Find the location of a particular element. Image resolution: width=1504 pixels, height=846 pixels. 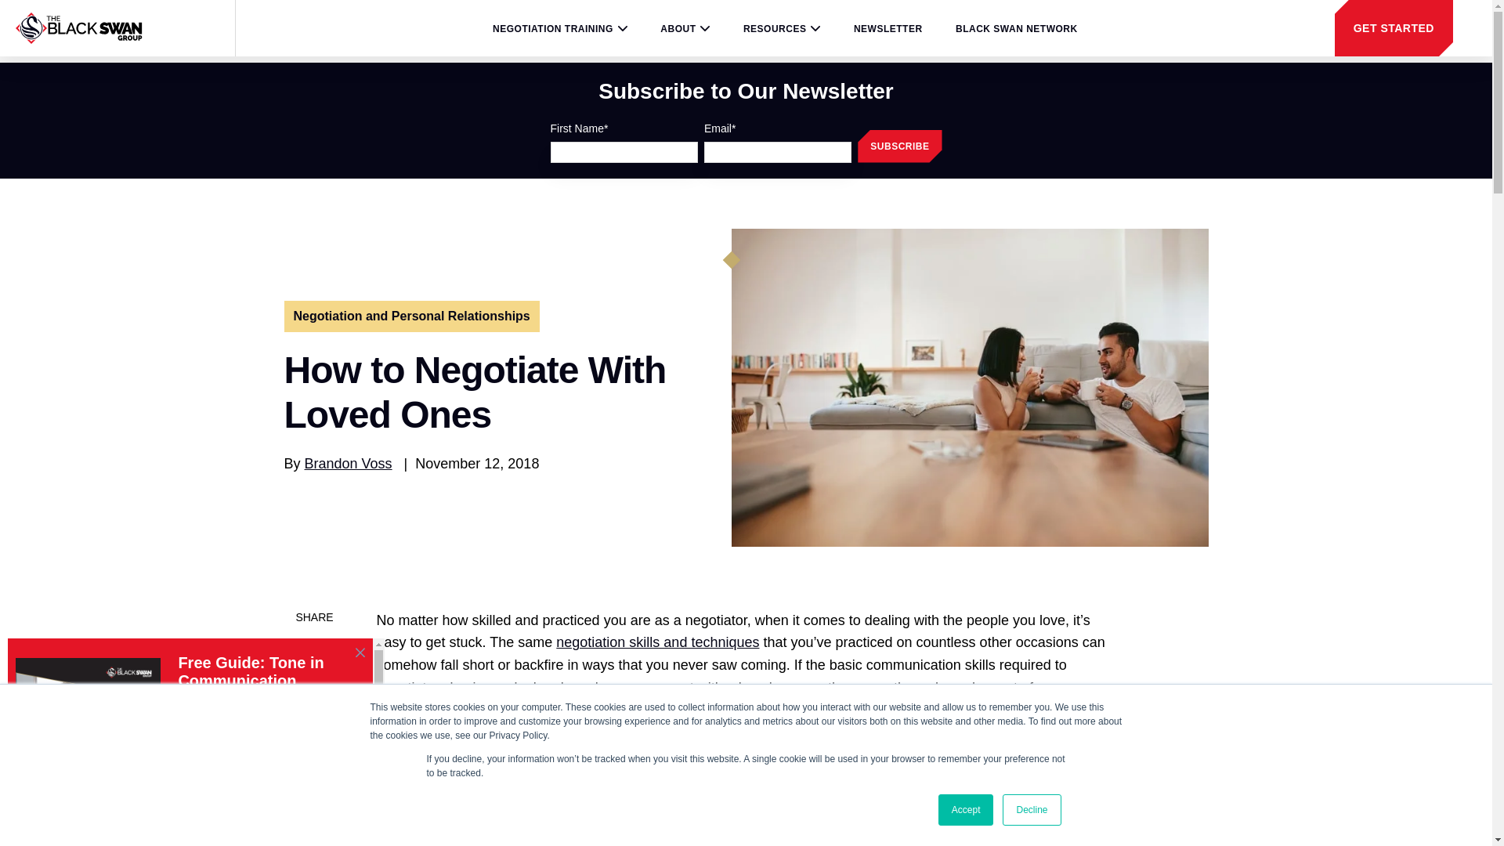

NEGOTIATION TRAINING is located at coordinates (559, 29).